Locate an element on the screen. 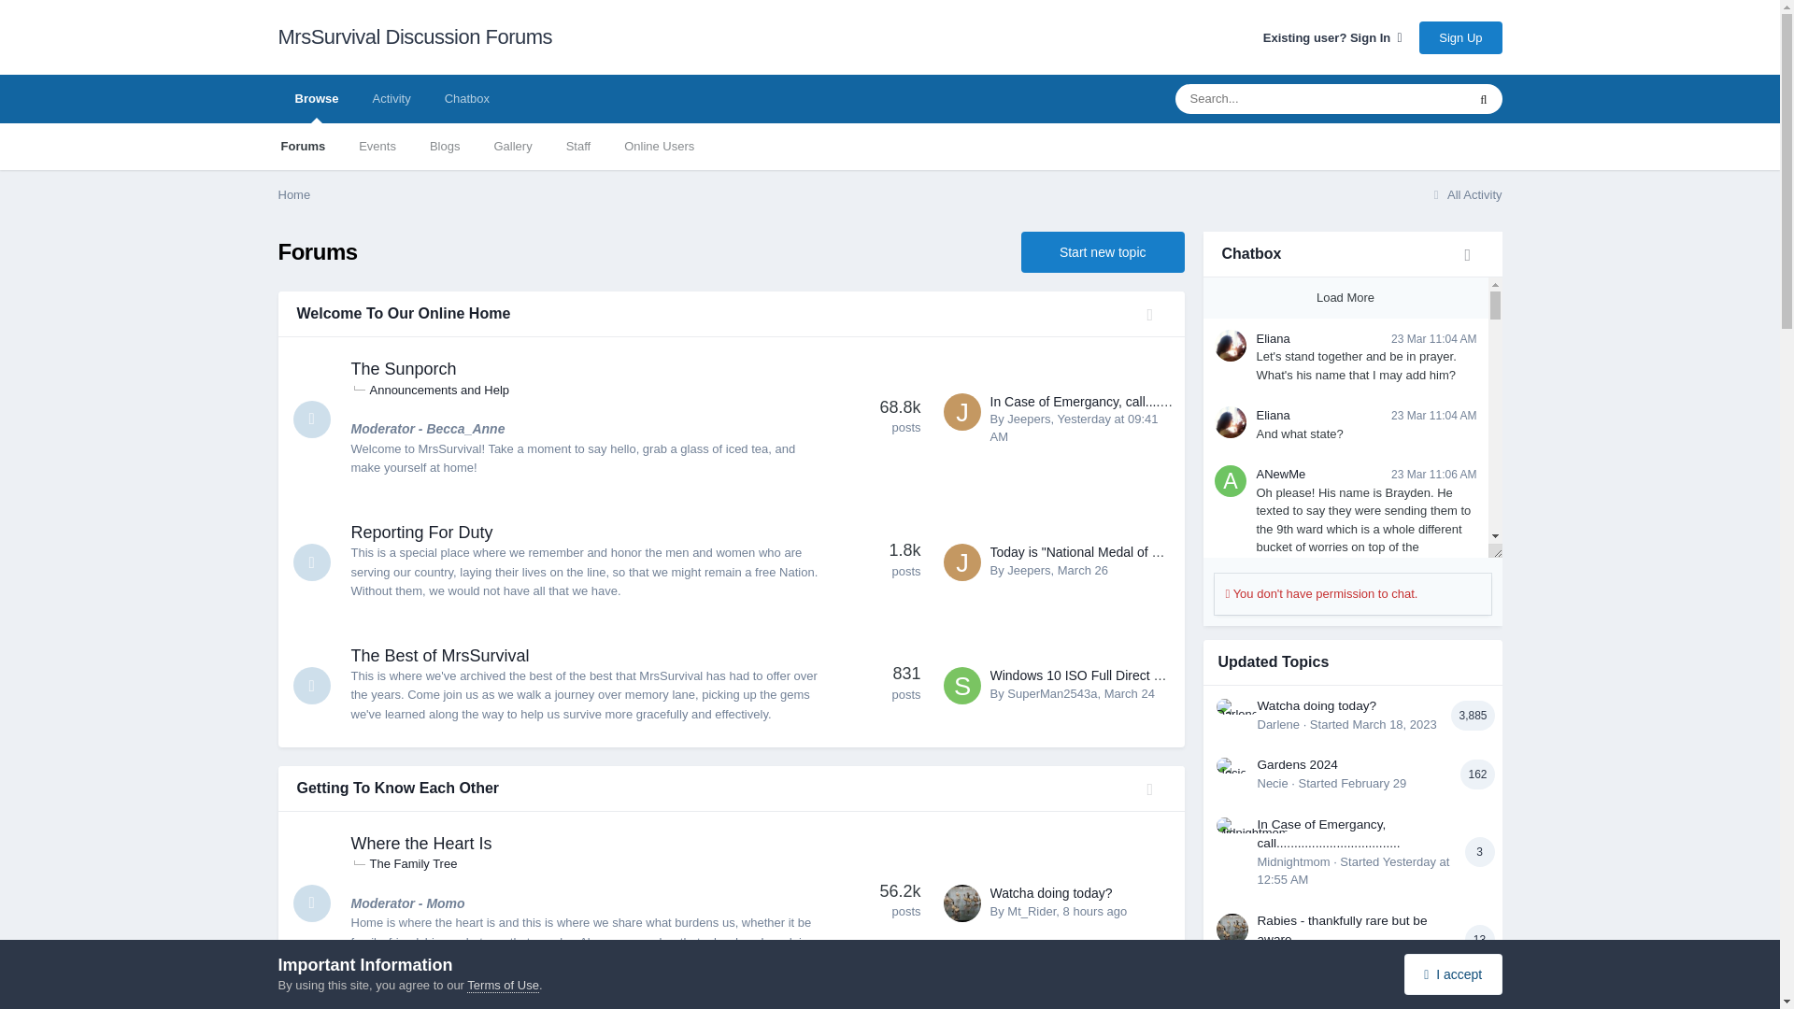 This screenshot has height=1009, width=1794. Gallery is located at coordinates (512, 146).